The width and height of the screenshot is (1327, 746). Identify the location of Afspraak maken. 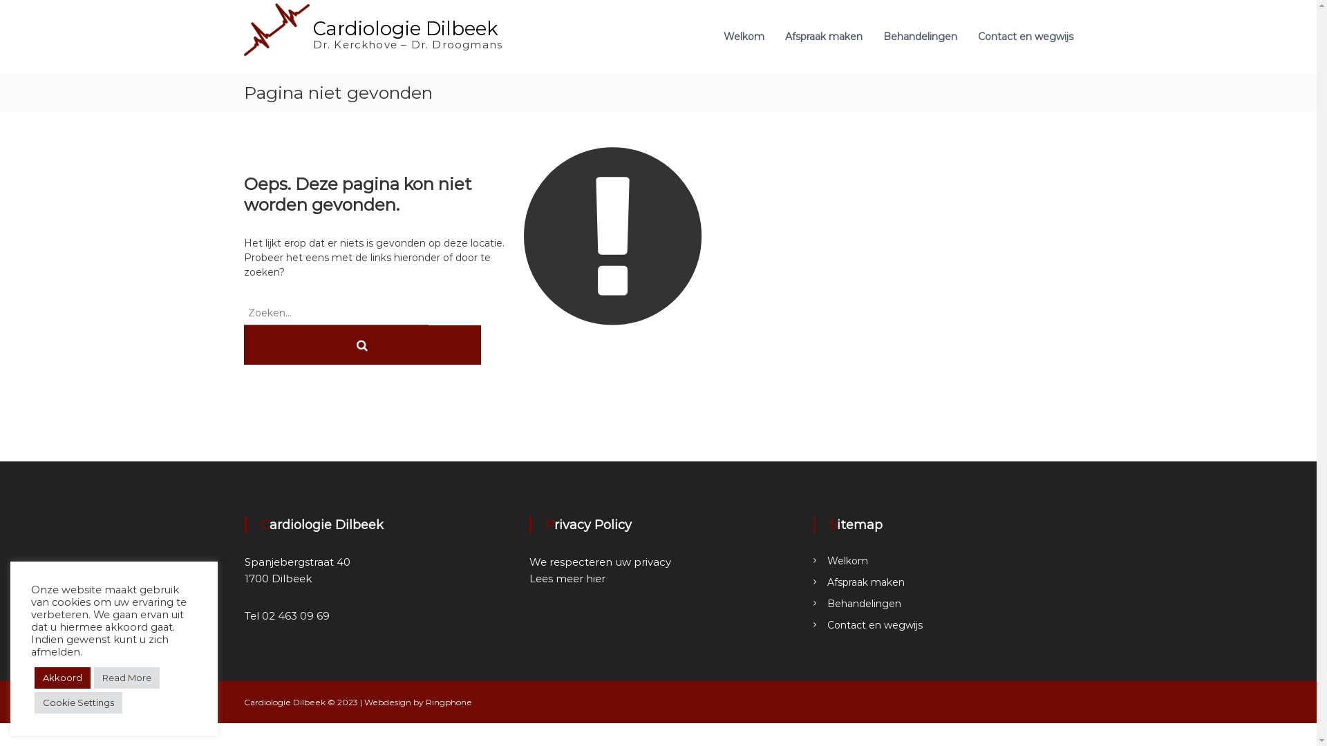
(824, 37).